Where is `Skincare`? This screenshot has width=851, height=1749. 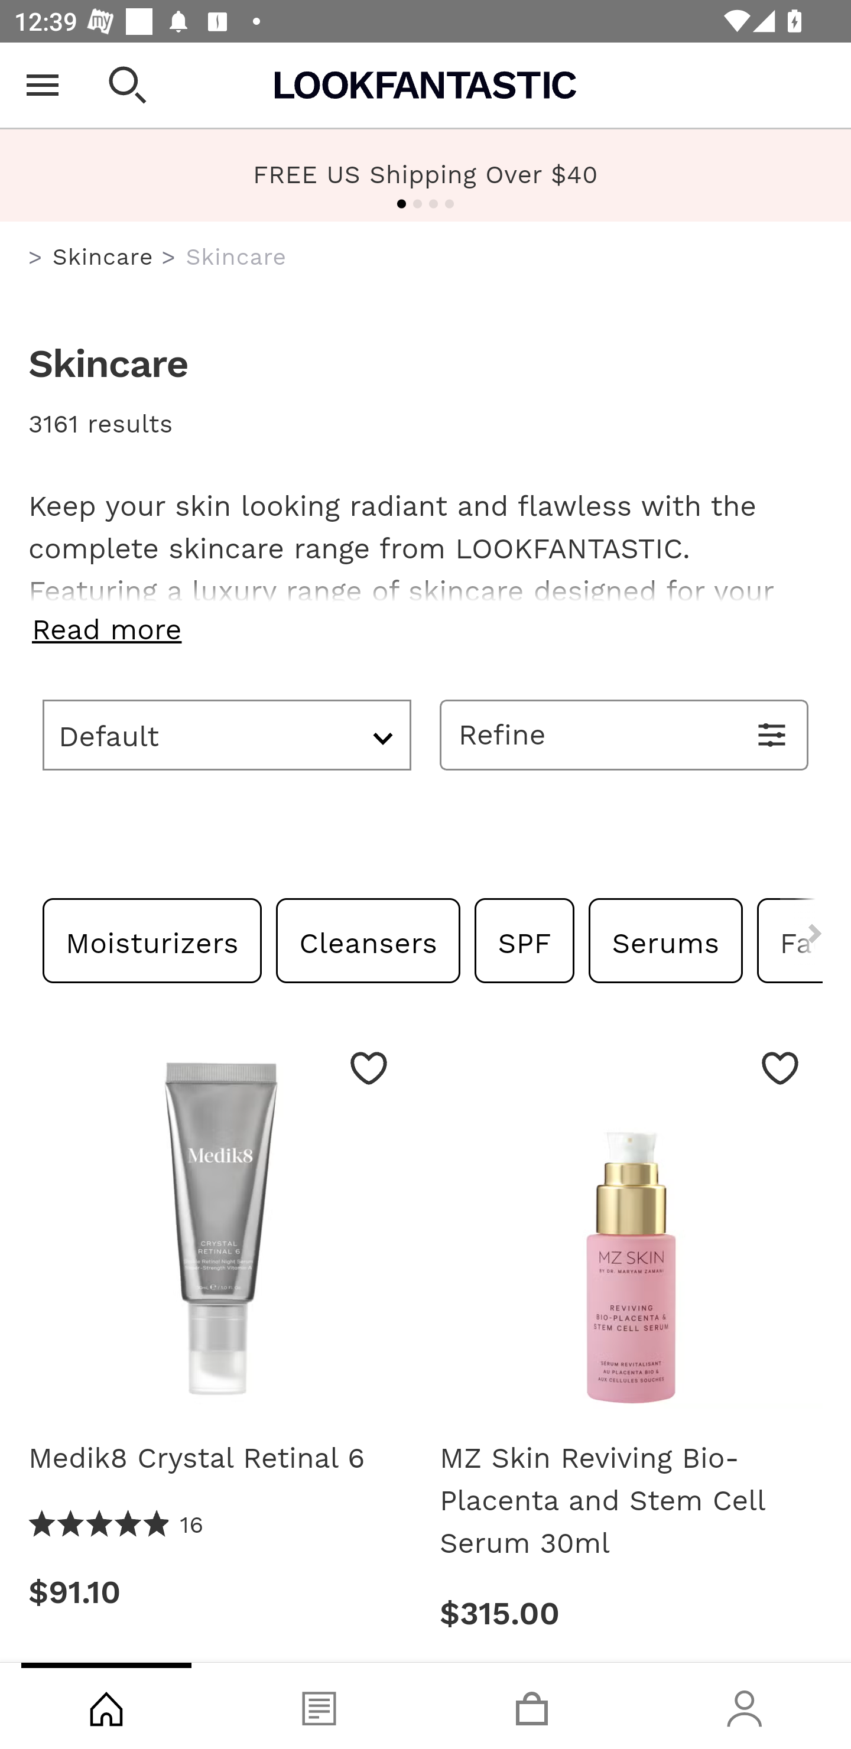
Skincare is located at coordinates (102, 256).